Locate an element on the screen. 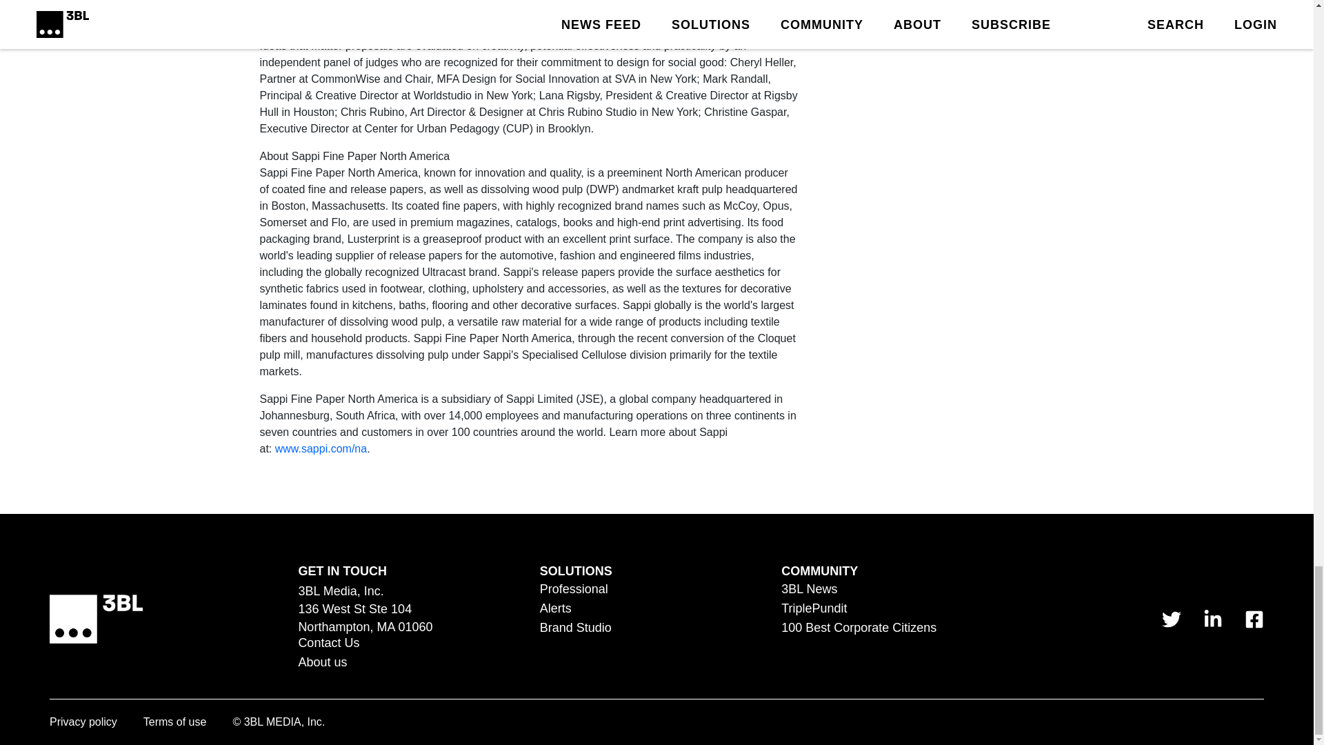  link to 3 B L Media's Facebook is located at coordinates (1254, 619).